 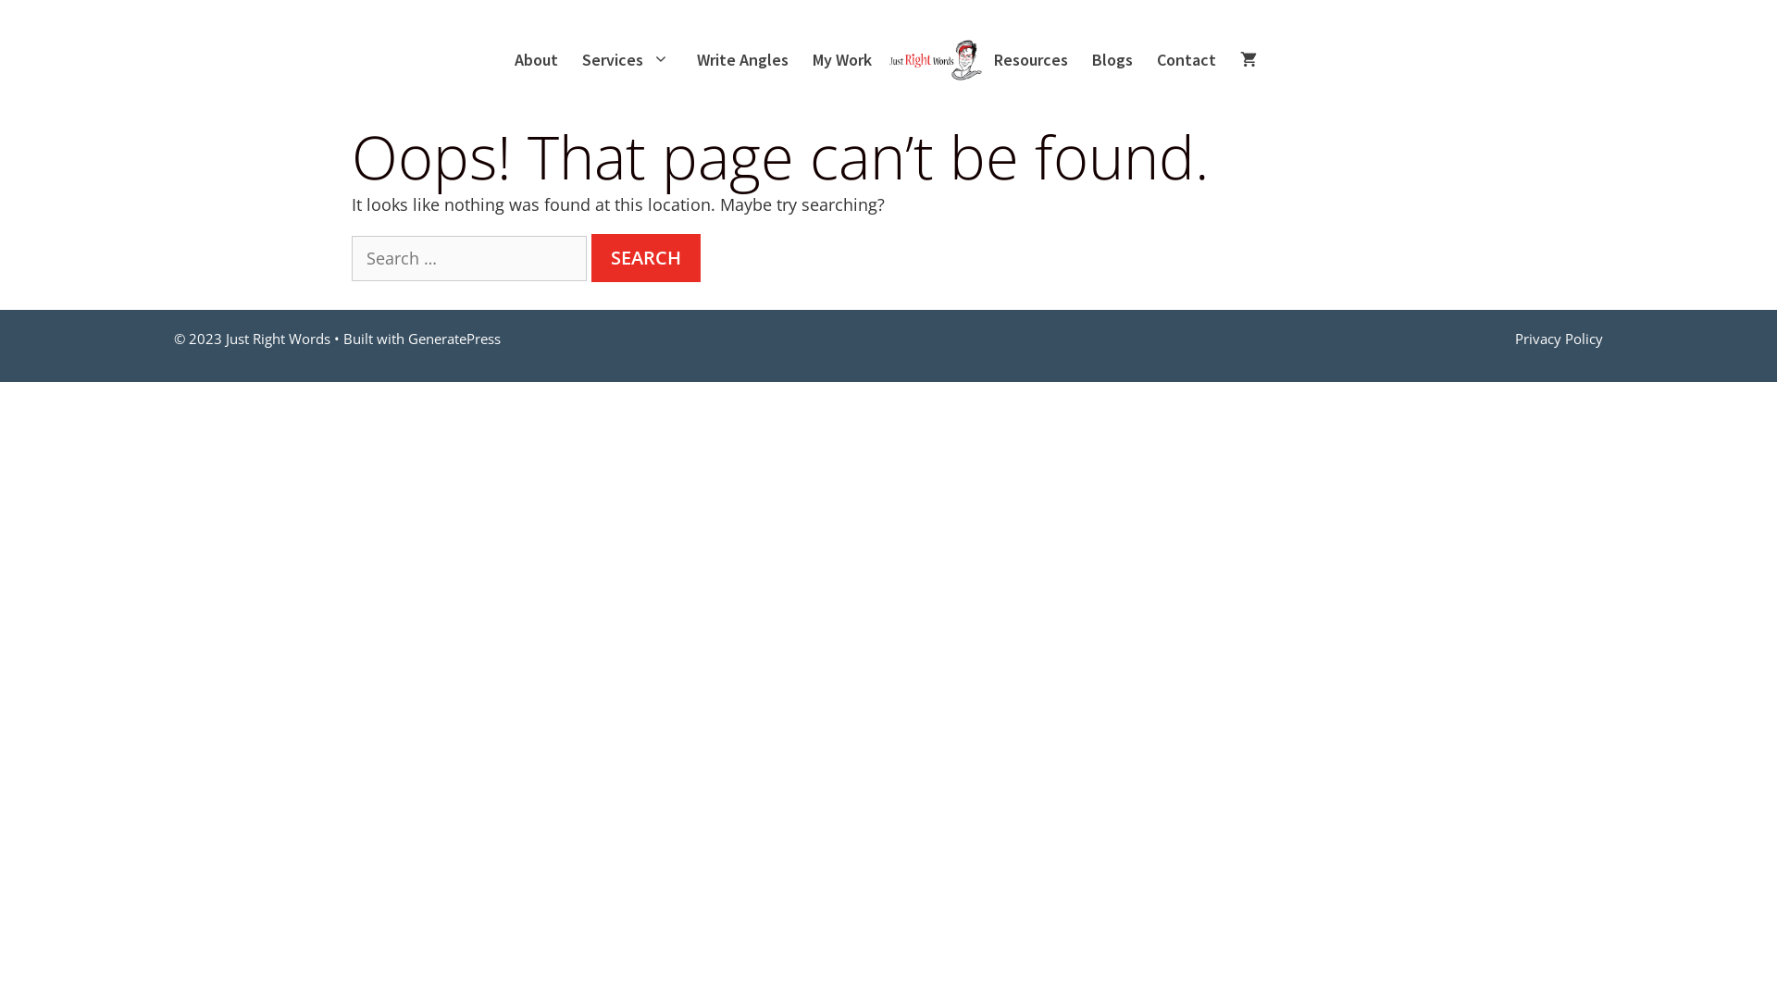 I want to click on Home Page, so click(x=936, y=60).